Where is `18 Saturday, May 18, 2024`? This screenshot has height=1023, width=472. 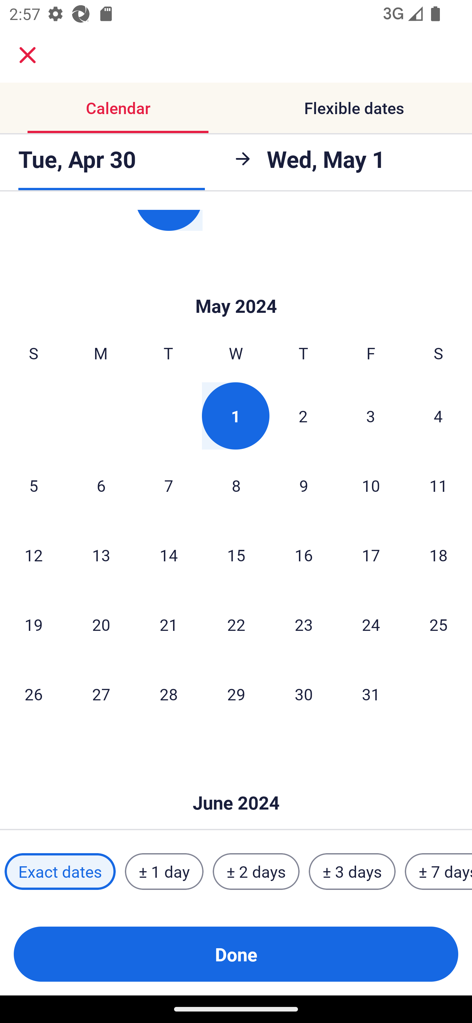
18 Saturday, May 18, 2024 is located at coordinates (439, 555).